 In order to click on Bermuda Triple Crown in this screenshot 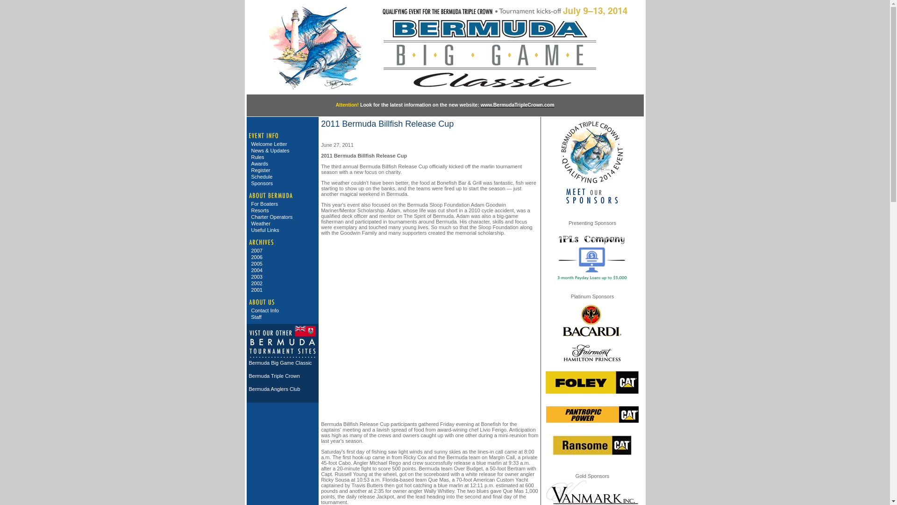, I will do `click(283, 376)`.